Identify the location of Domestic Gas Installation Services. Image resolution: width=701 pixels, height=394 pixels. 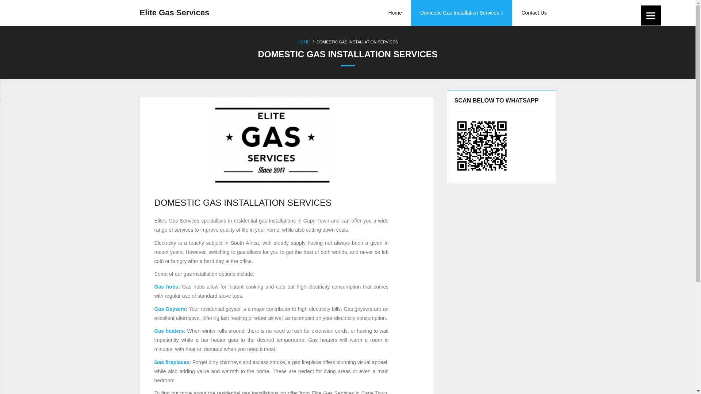
(461, 13).